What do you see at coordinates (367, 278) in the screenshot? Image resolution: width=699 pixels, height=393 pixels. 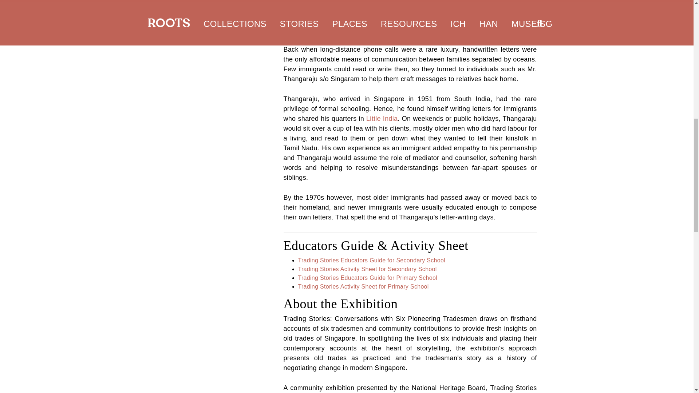 I see `Trading Stories Educators Guide for Primary School` at bounding box center [367, 278].